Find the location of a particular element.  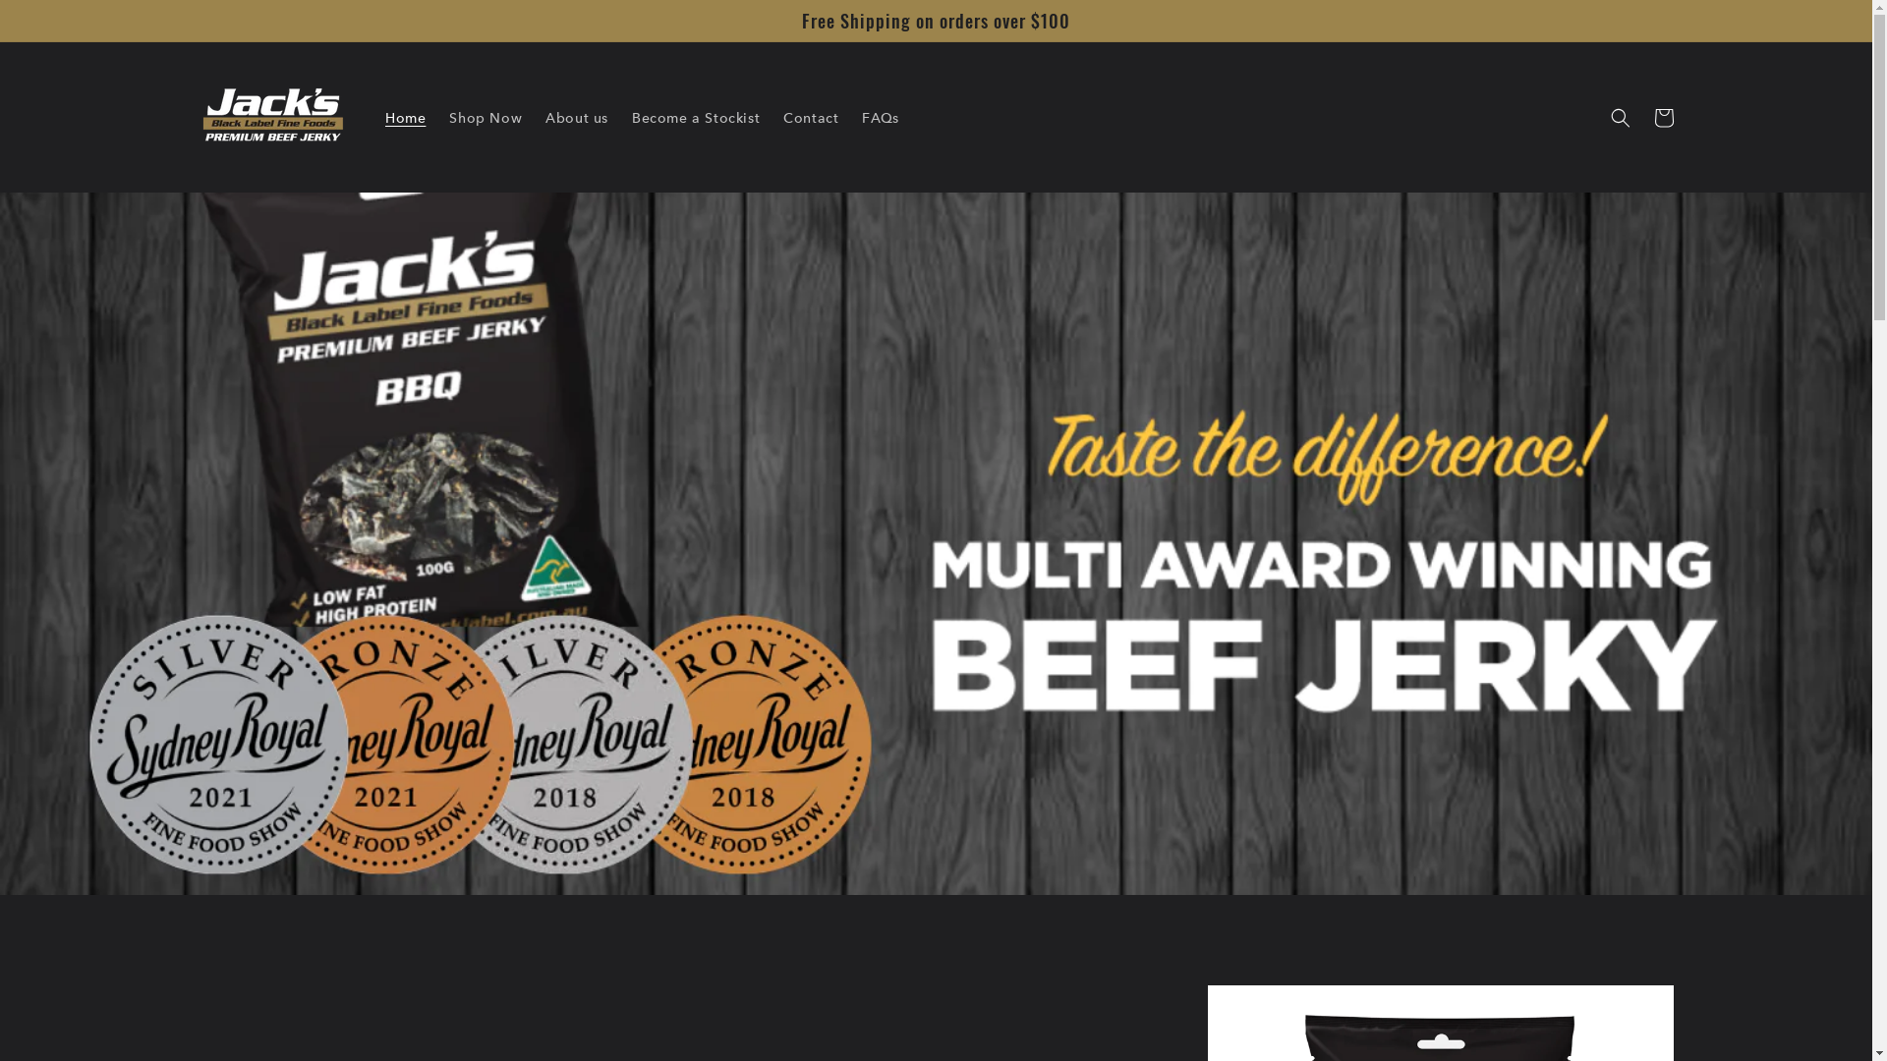

About us is located at coordinates (577, 117).